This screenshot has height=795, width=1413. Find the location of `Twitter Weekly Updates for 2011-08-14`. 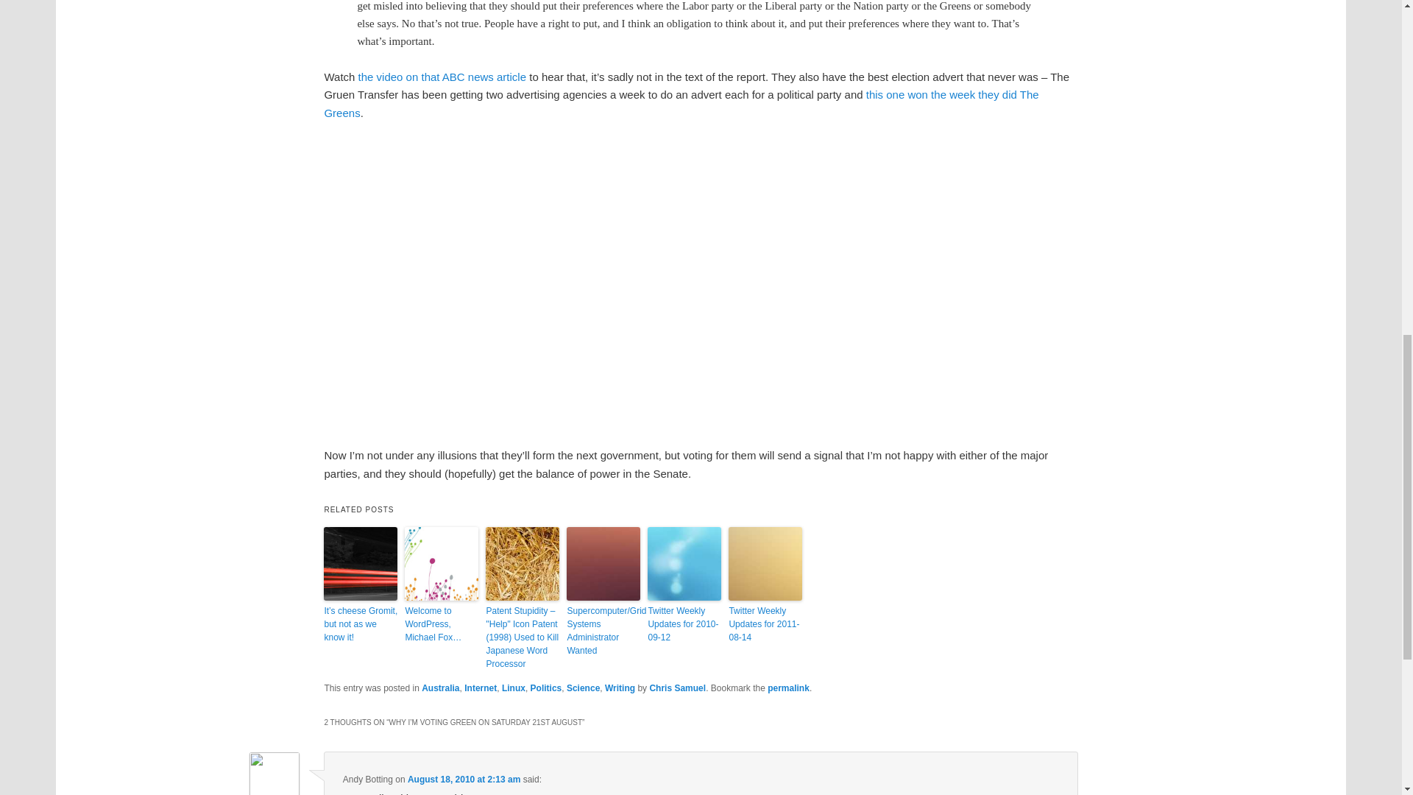

Twitter Weekly Updates for 2011-08-14 is located at coordinates (765, 623).